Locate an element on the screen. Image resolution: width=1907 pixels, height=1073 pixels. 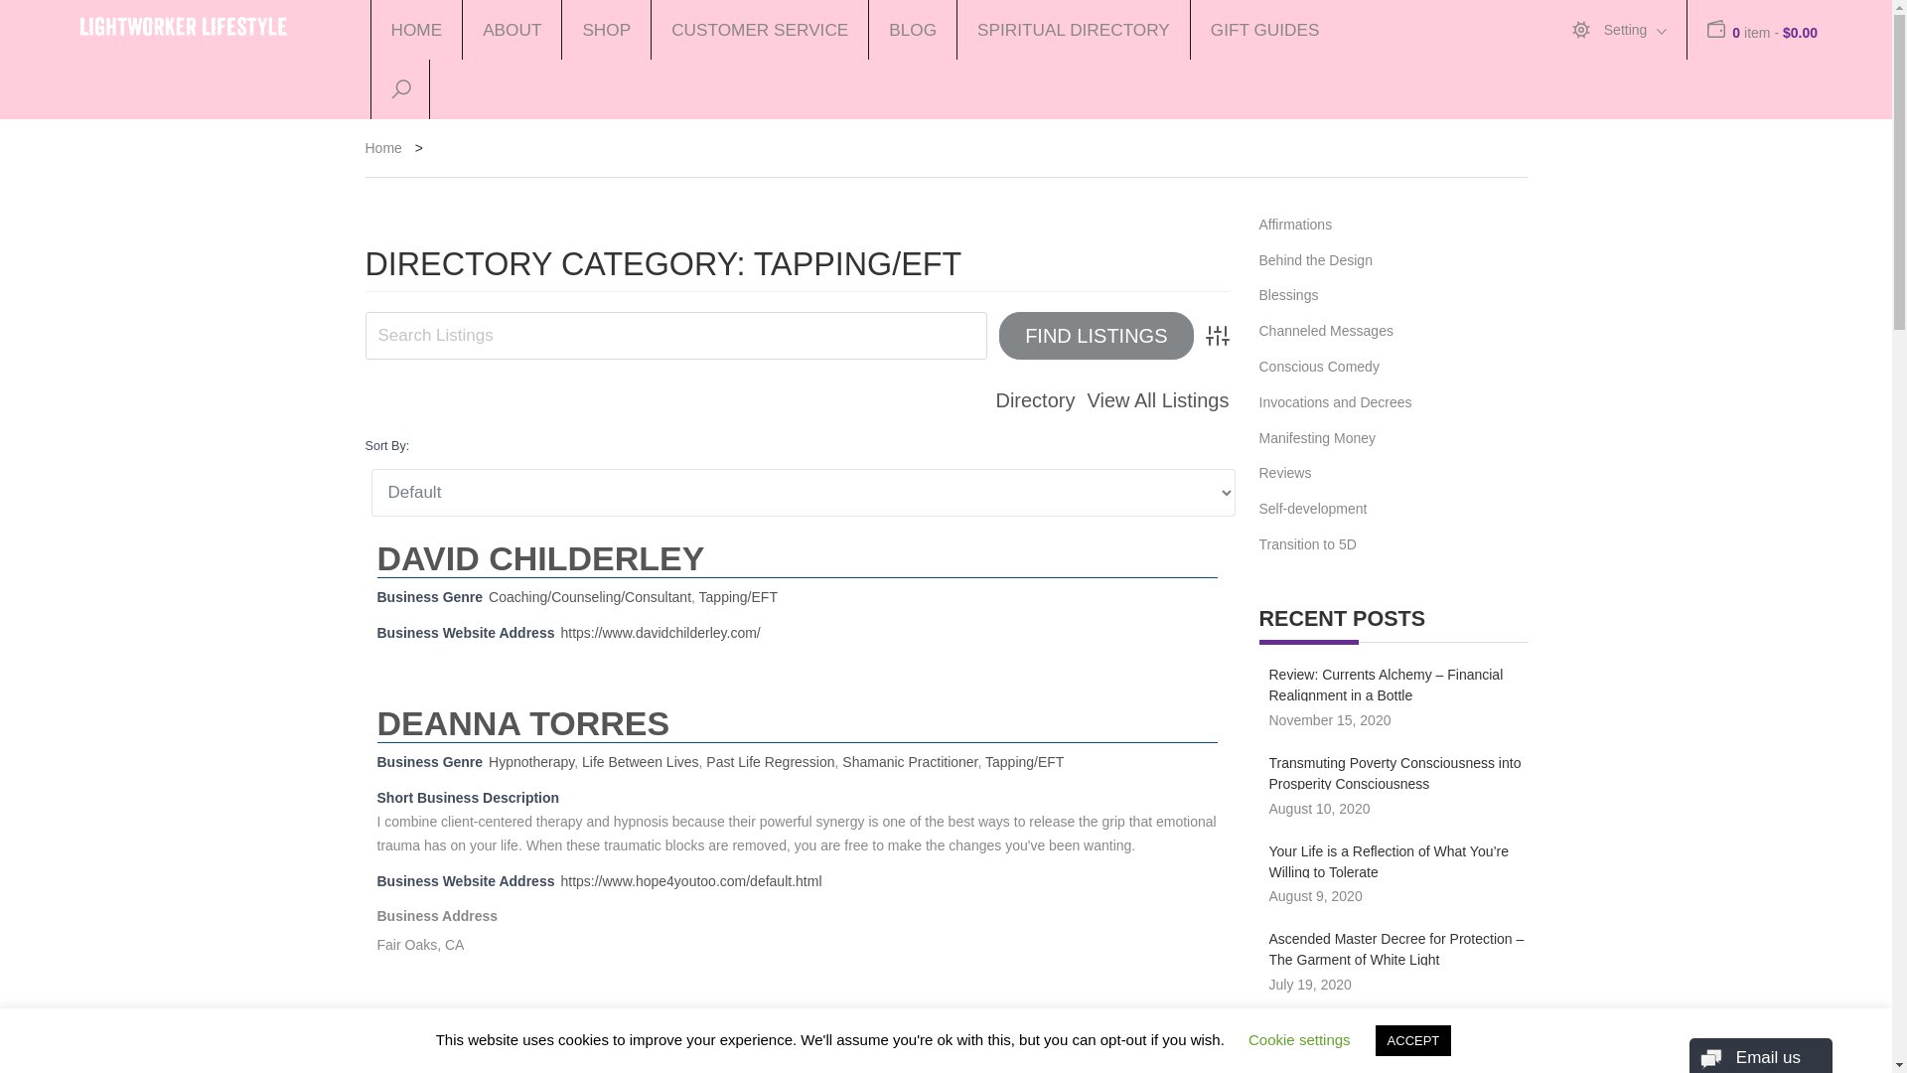
Log In is located at coordinates (1474, 304).